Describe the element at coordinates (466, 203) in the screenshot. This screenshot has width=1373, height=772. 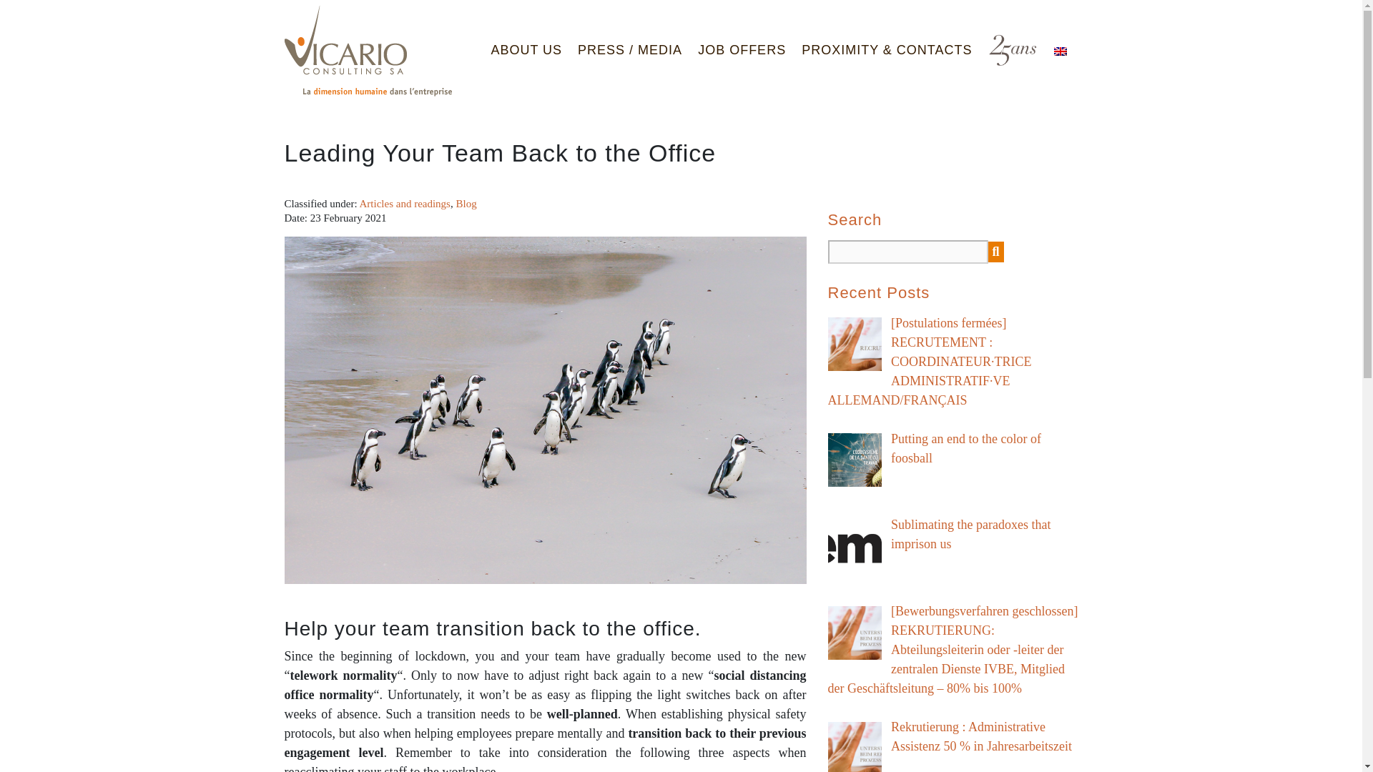
I see `Blog` at that location.